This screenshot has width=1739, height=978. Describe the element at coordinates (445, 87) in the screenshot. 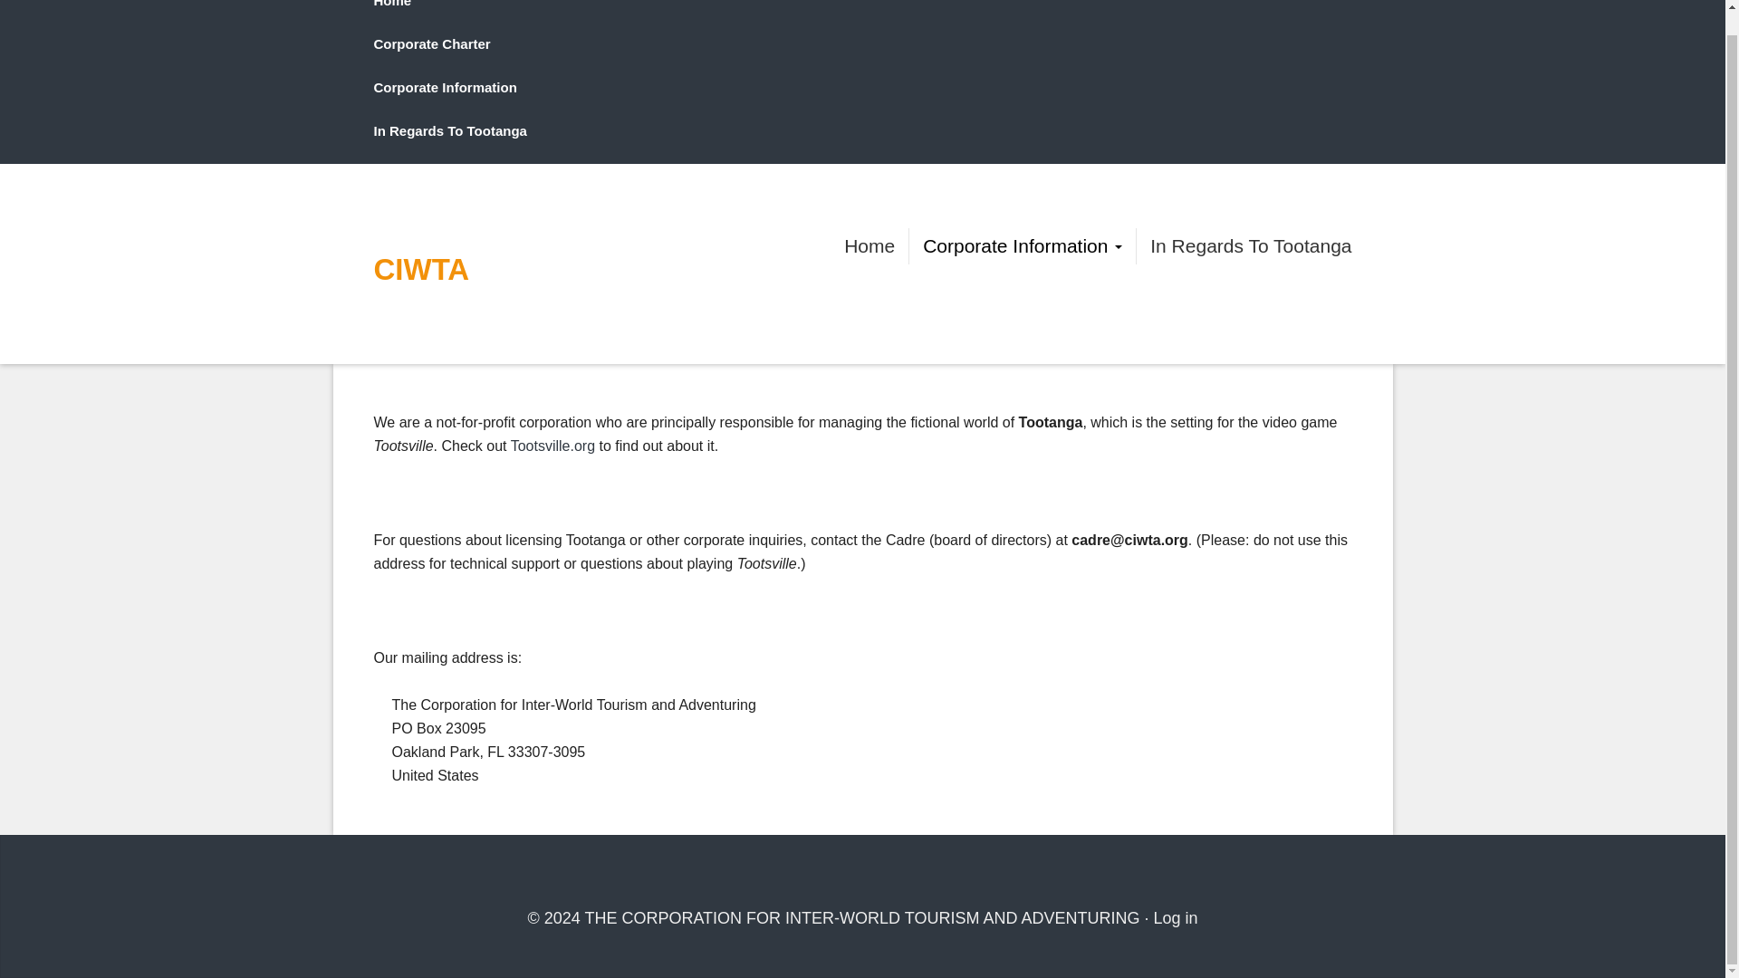

I see `Corporate Information` at that location.